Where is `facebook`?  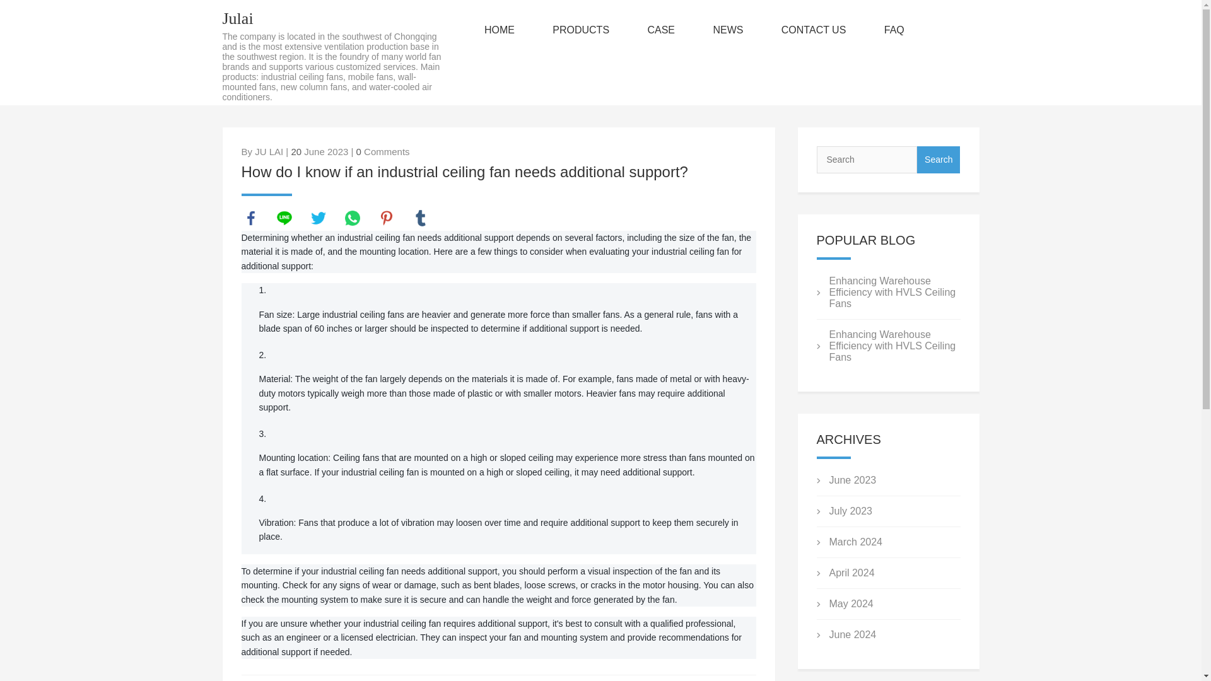 facebook is located at coordinates (250, 218).